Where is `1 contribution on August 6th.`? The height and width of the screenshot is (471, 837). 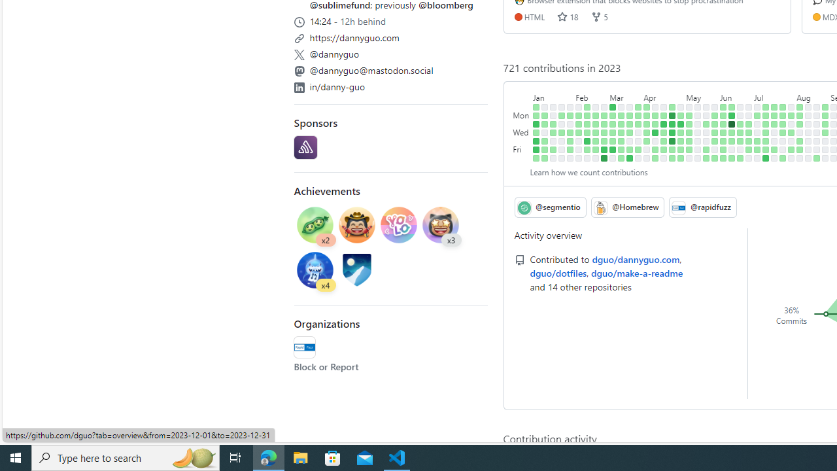 1 contribution on August 6th. is located at coordinates (800, 107).